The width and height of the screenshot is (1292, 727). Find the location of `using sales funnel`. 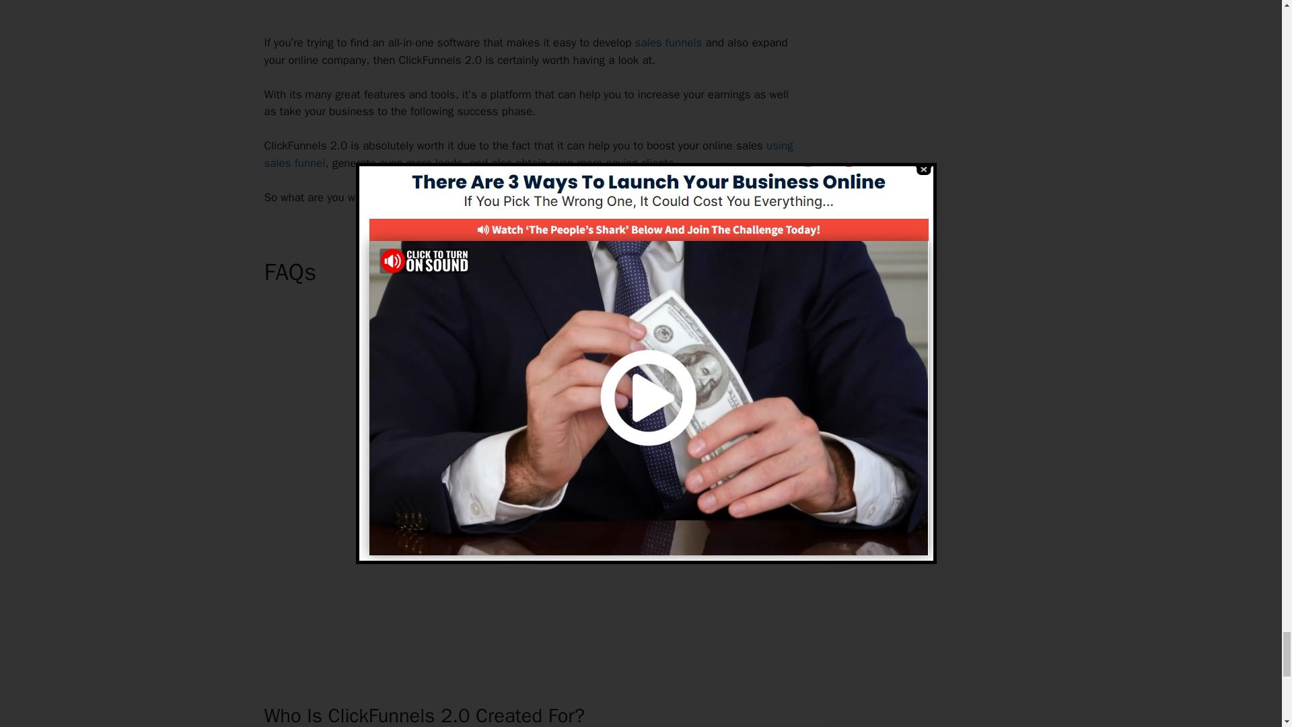

using sales funnel is located at coordinates (528, 154).